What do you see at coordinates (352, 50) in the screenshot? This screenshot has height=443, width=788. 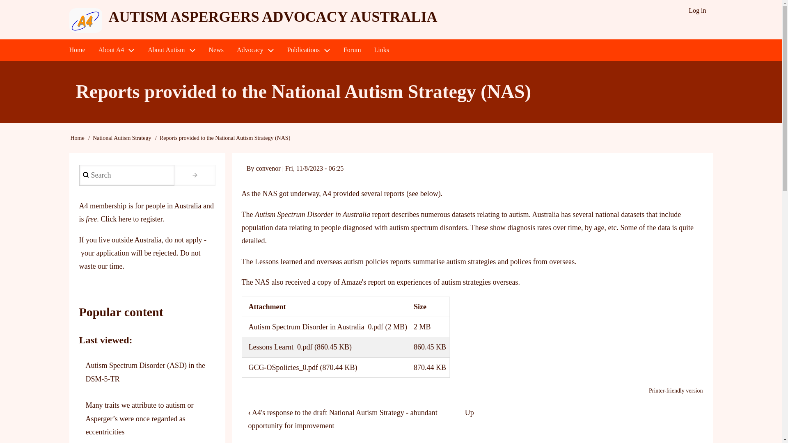 I see `Forum` at bounding box center [352, 50].